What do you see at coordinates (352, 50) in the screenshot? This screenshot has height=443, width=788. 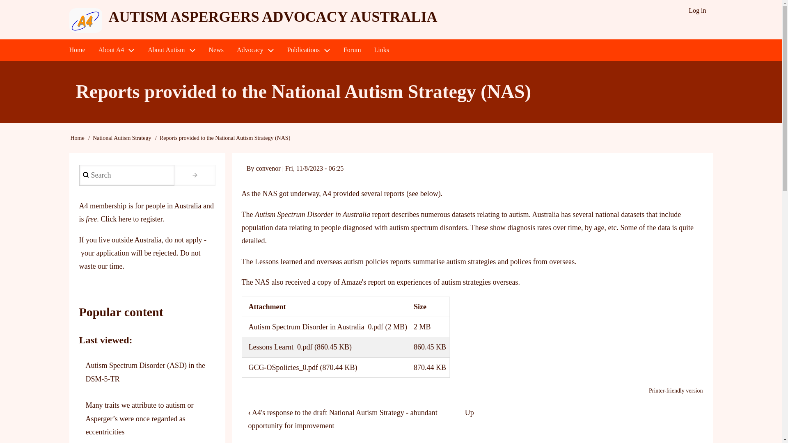 I see `Forum` at bounding box center [352, 50].